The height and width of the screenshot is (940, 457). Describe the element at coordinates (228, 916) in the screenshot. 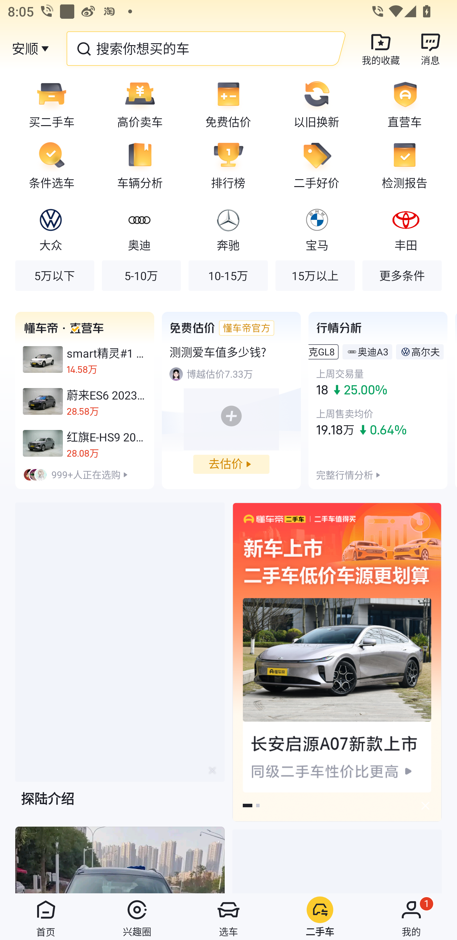

I see ` 选车` at that location.